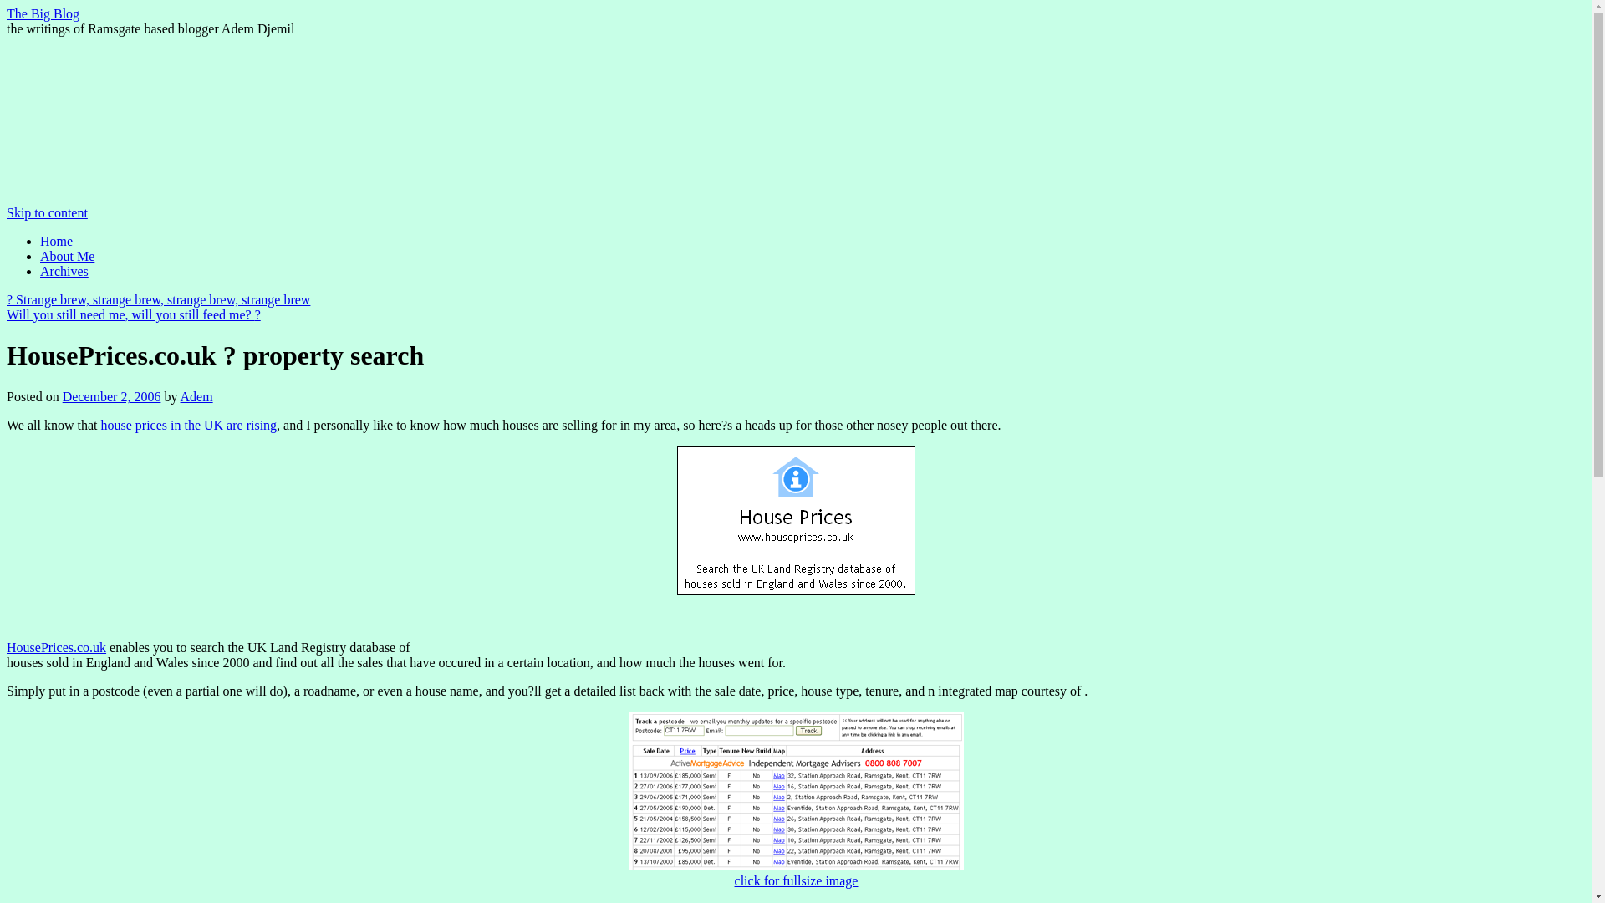 This screenshot has width=1605, height=903. I want to click on house prices in the UK are rising, so click(187, 425).